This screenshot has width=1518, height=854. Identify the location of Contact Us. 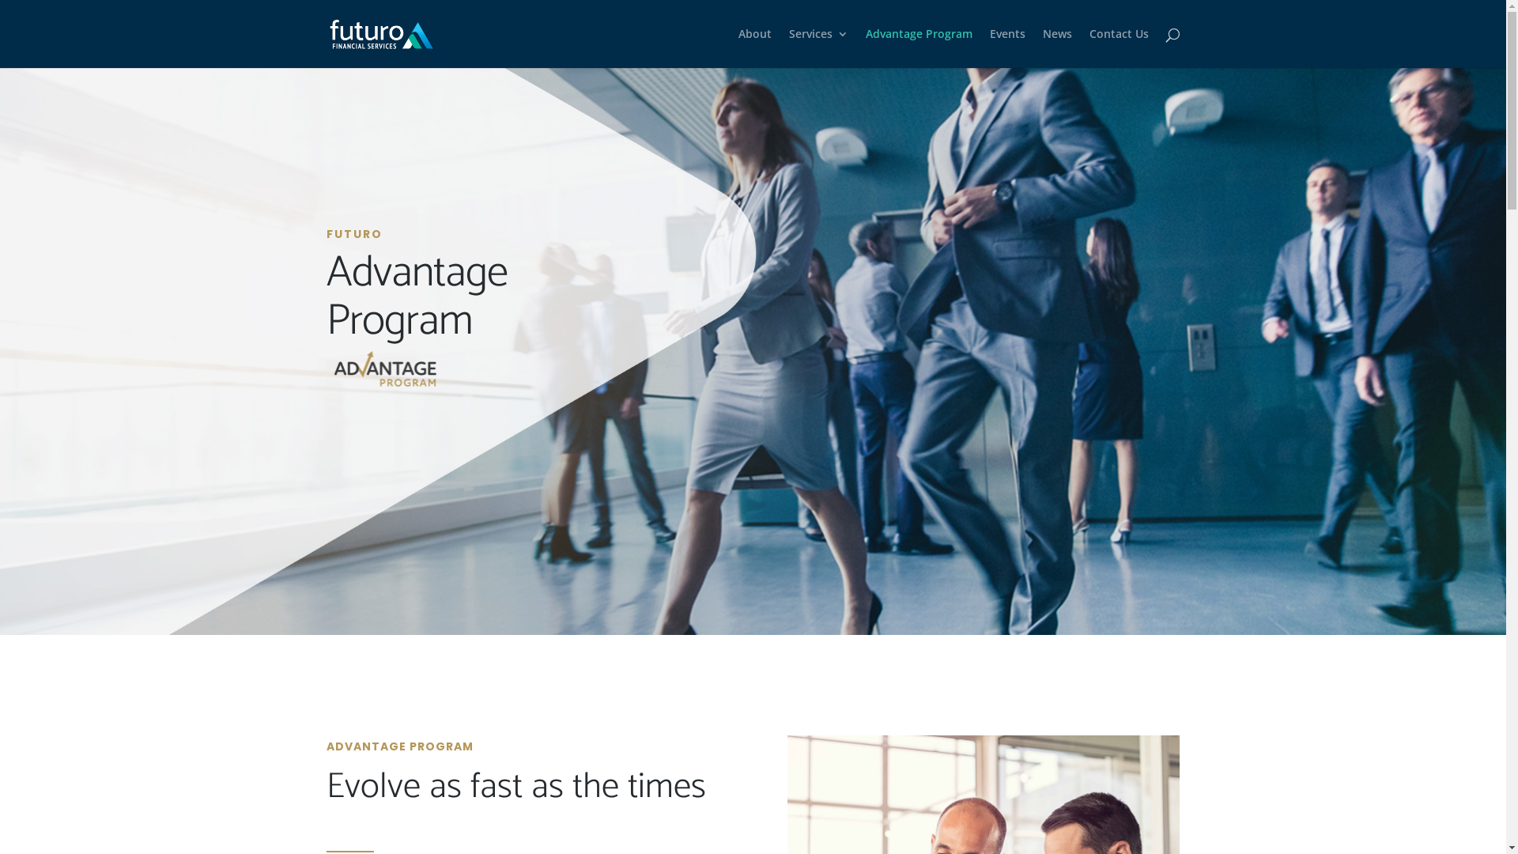
(1120, 48).